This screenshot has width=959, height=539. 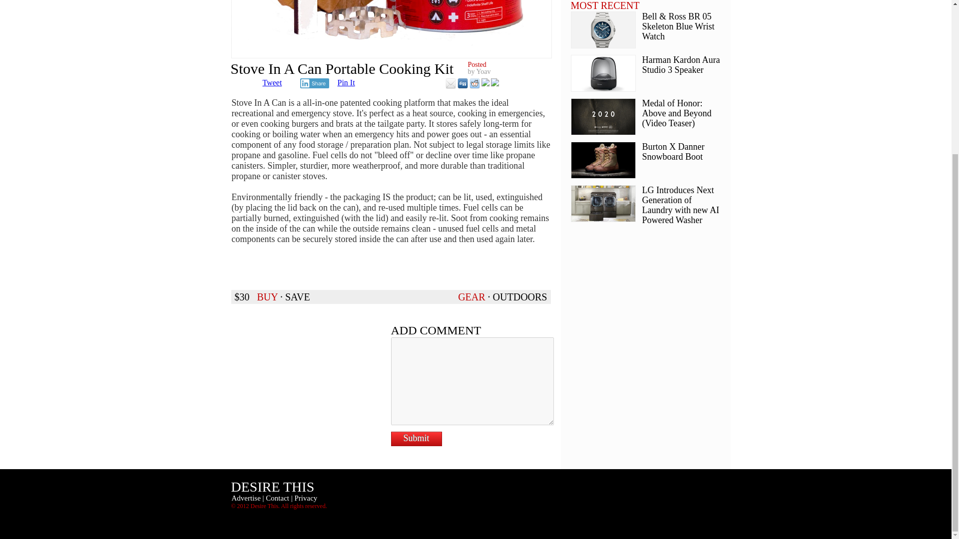 I want to click on Save, so click(x=297, y=296).